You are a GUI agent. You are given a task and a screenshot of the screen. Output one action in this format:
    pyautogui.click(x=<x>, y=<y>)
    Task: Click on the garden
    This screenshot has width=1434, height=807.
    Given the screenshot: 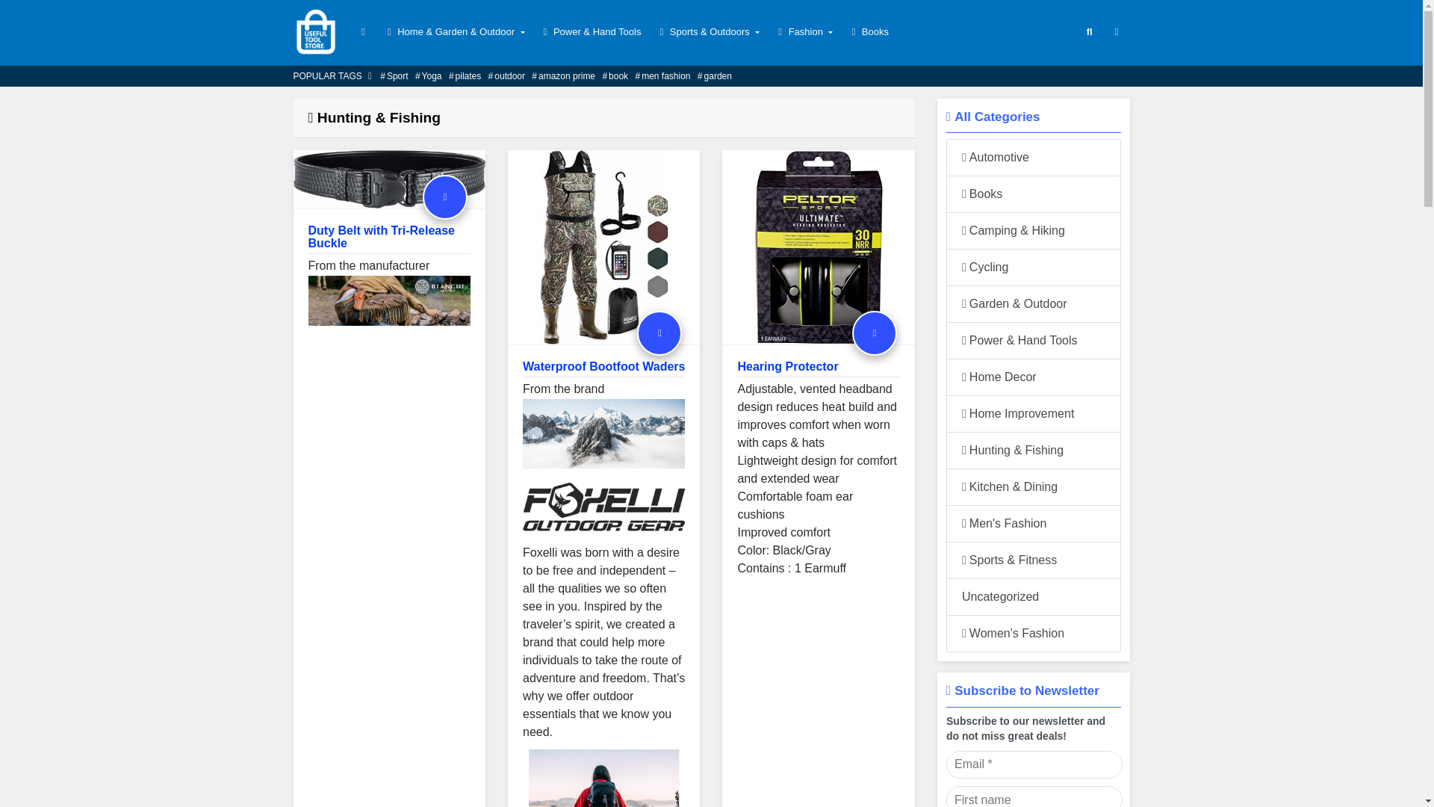 What is the action you would take?
    pyautogui.click(x=715, y=76)
    